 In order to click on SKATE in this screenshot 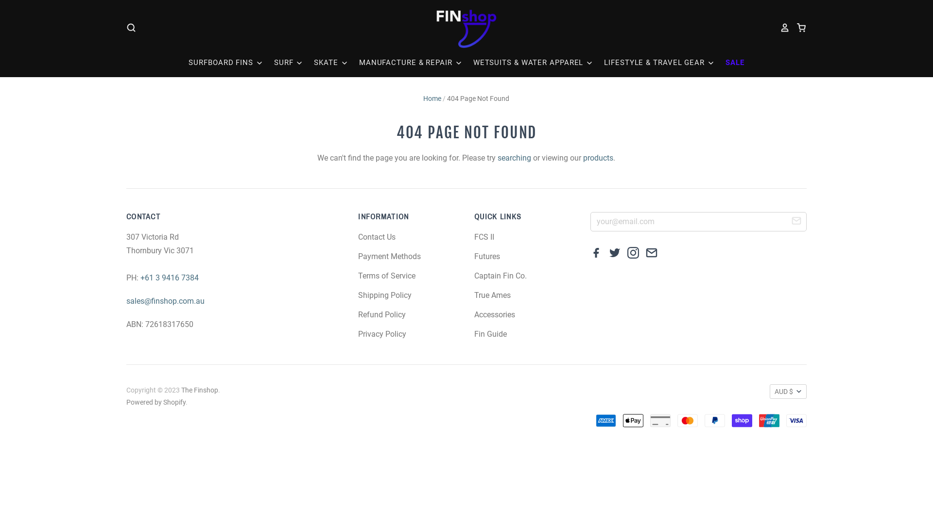, I will do `click(326, 63)`.